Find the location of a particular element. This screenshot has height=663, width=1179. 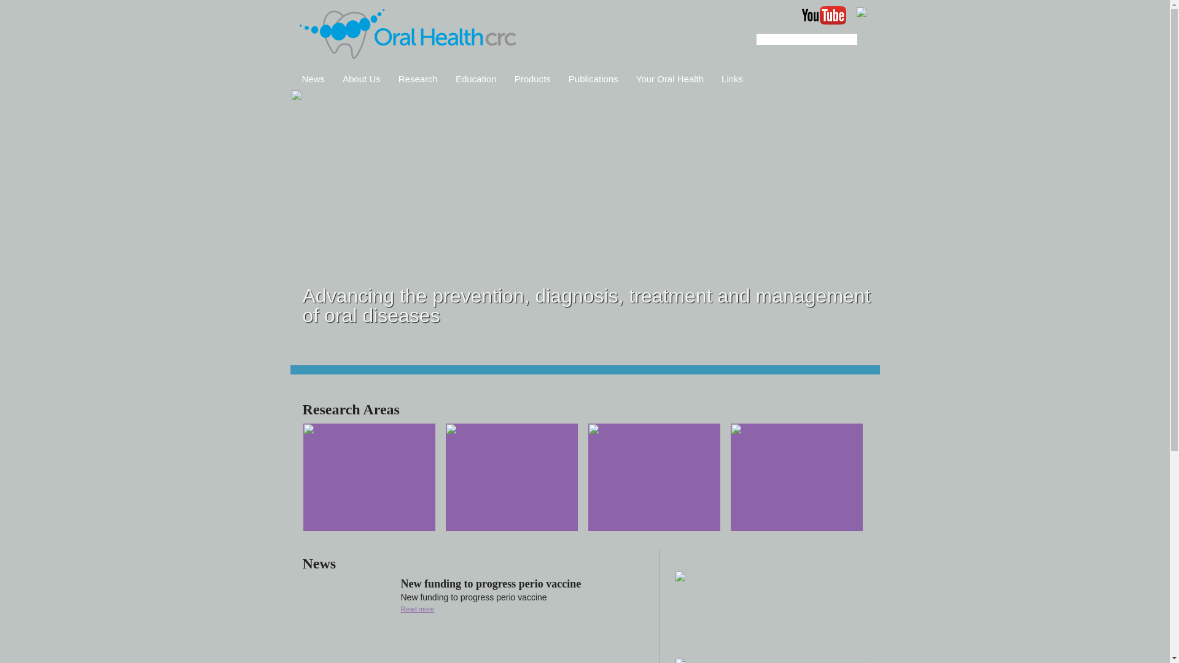

Home is located at coordinates (408, 35).